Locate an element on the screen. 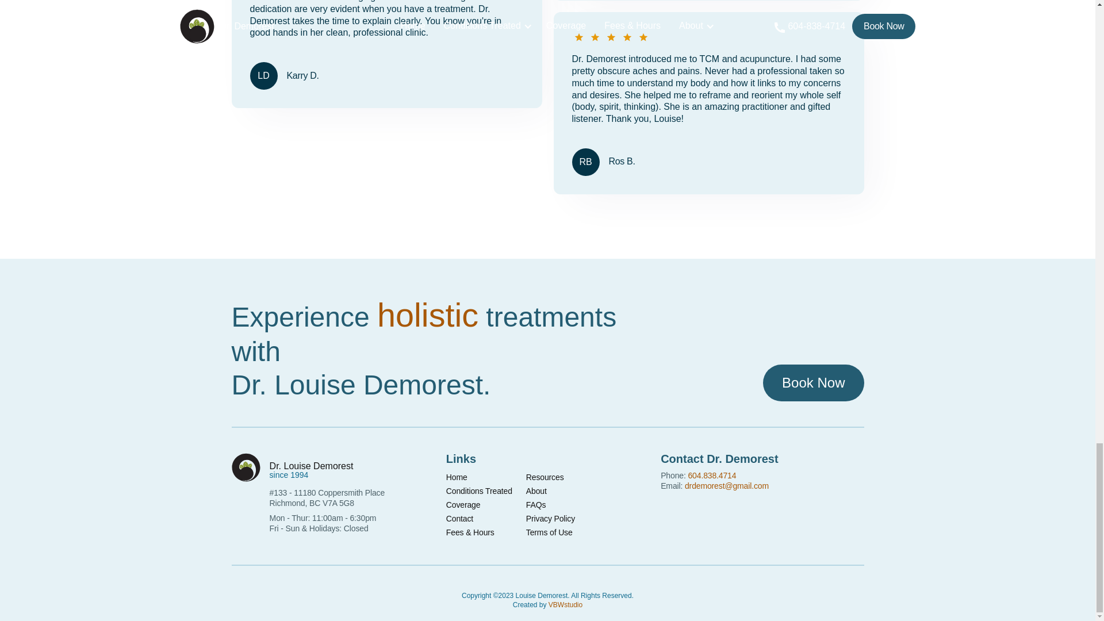  Contact is located at coordinates (459, 518).